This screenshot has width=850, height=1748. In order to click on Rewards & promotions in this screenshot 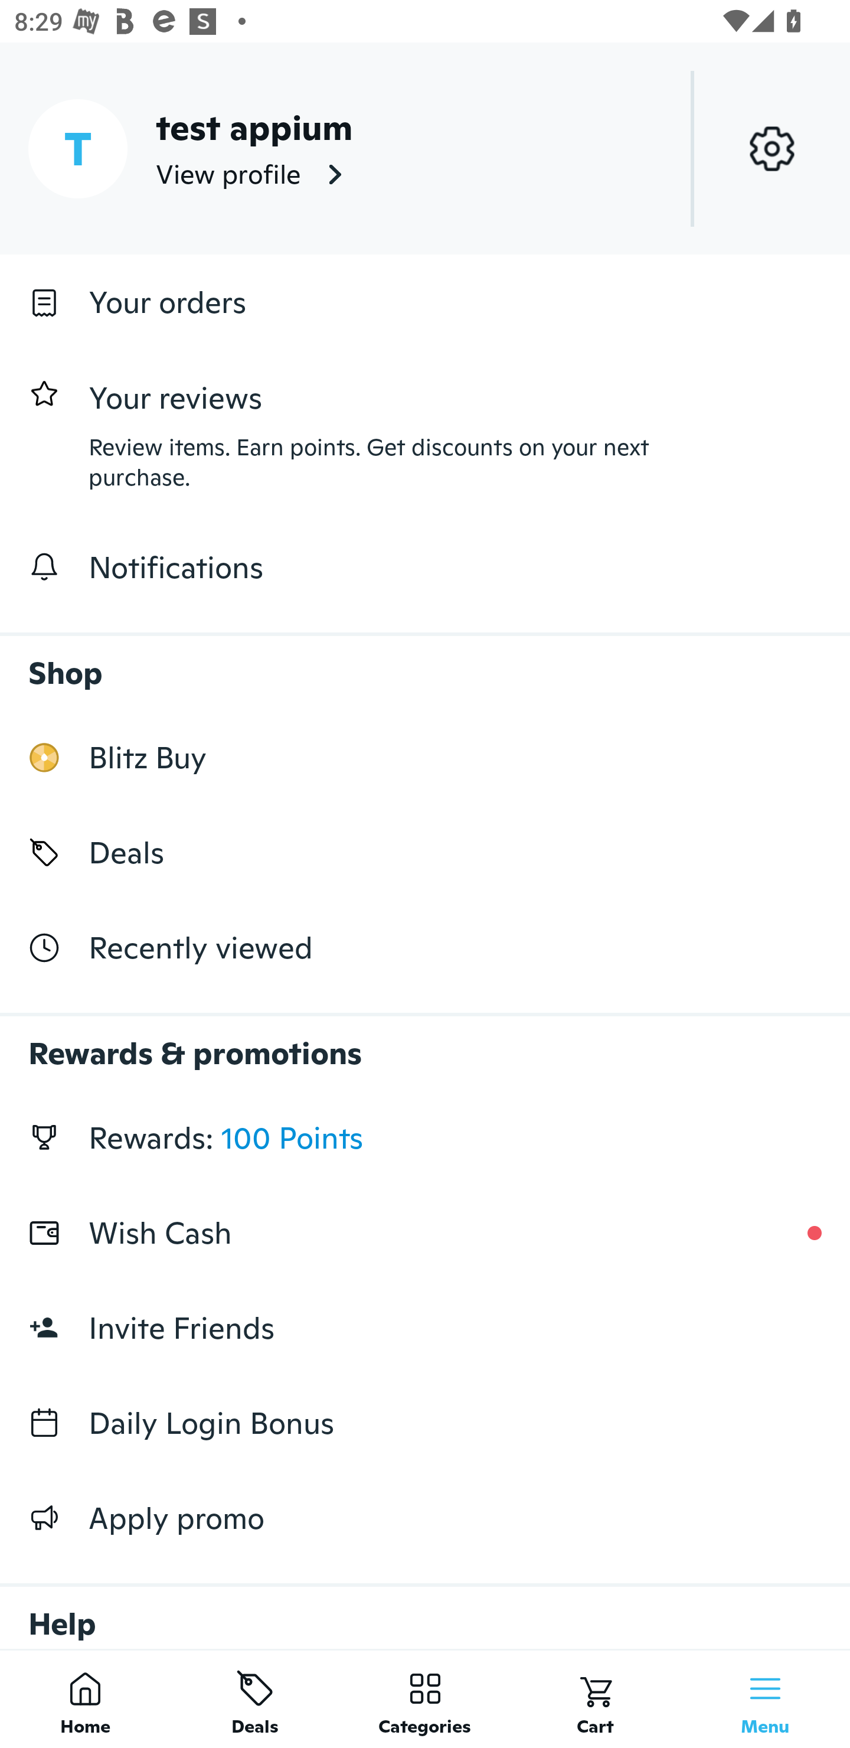, I will do `click(425, 1043)`.